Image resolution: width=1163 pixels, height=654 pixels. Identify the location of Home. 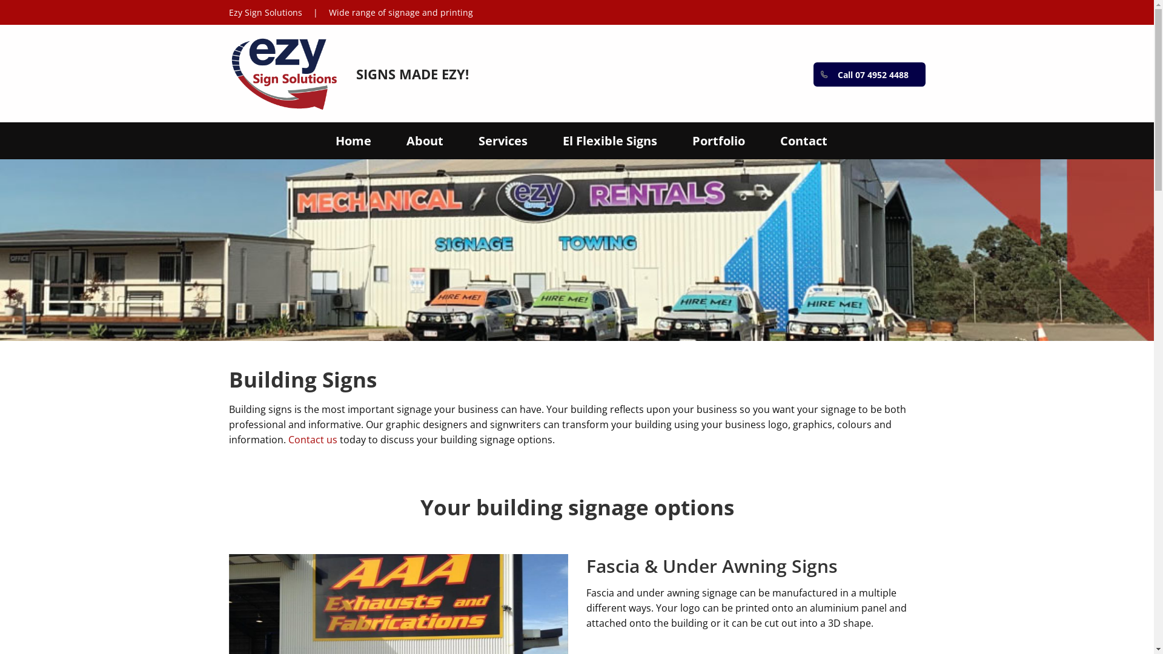
(354, 140).